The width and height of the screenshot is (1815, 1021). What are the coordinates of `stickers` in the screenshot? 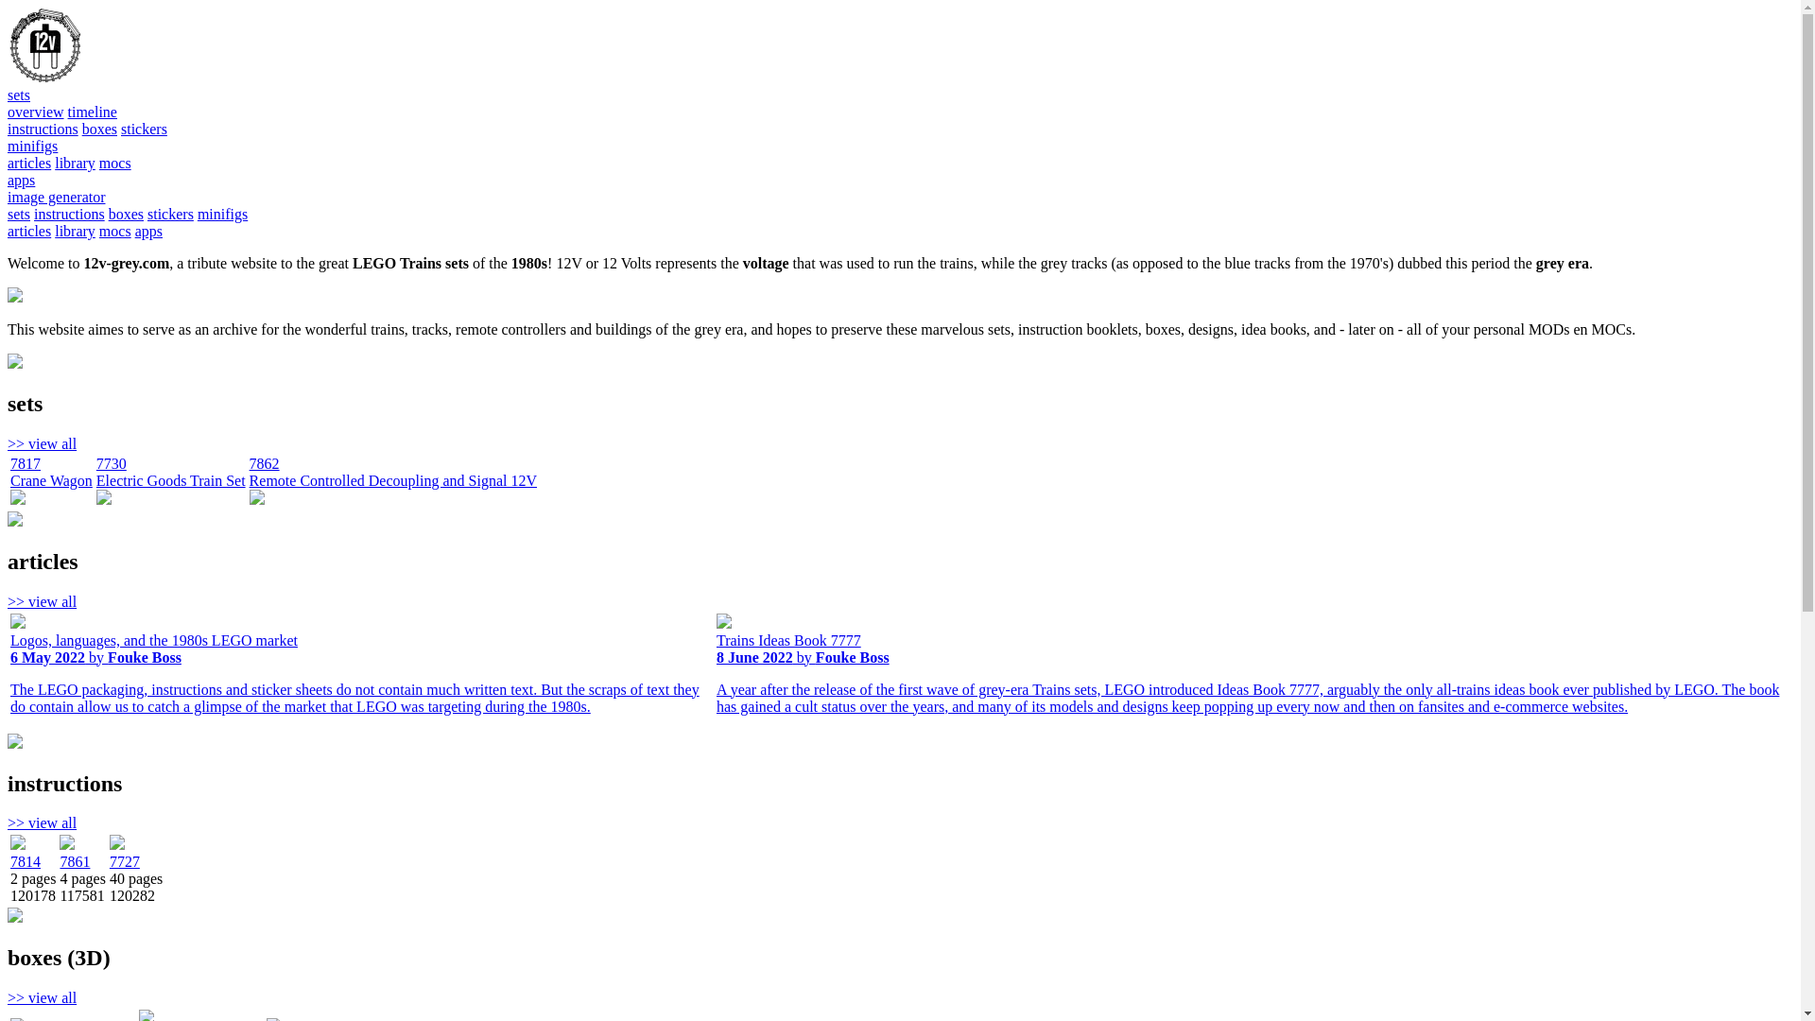 It's located at (144, 129).